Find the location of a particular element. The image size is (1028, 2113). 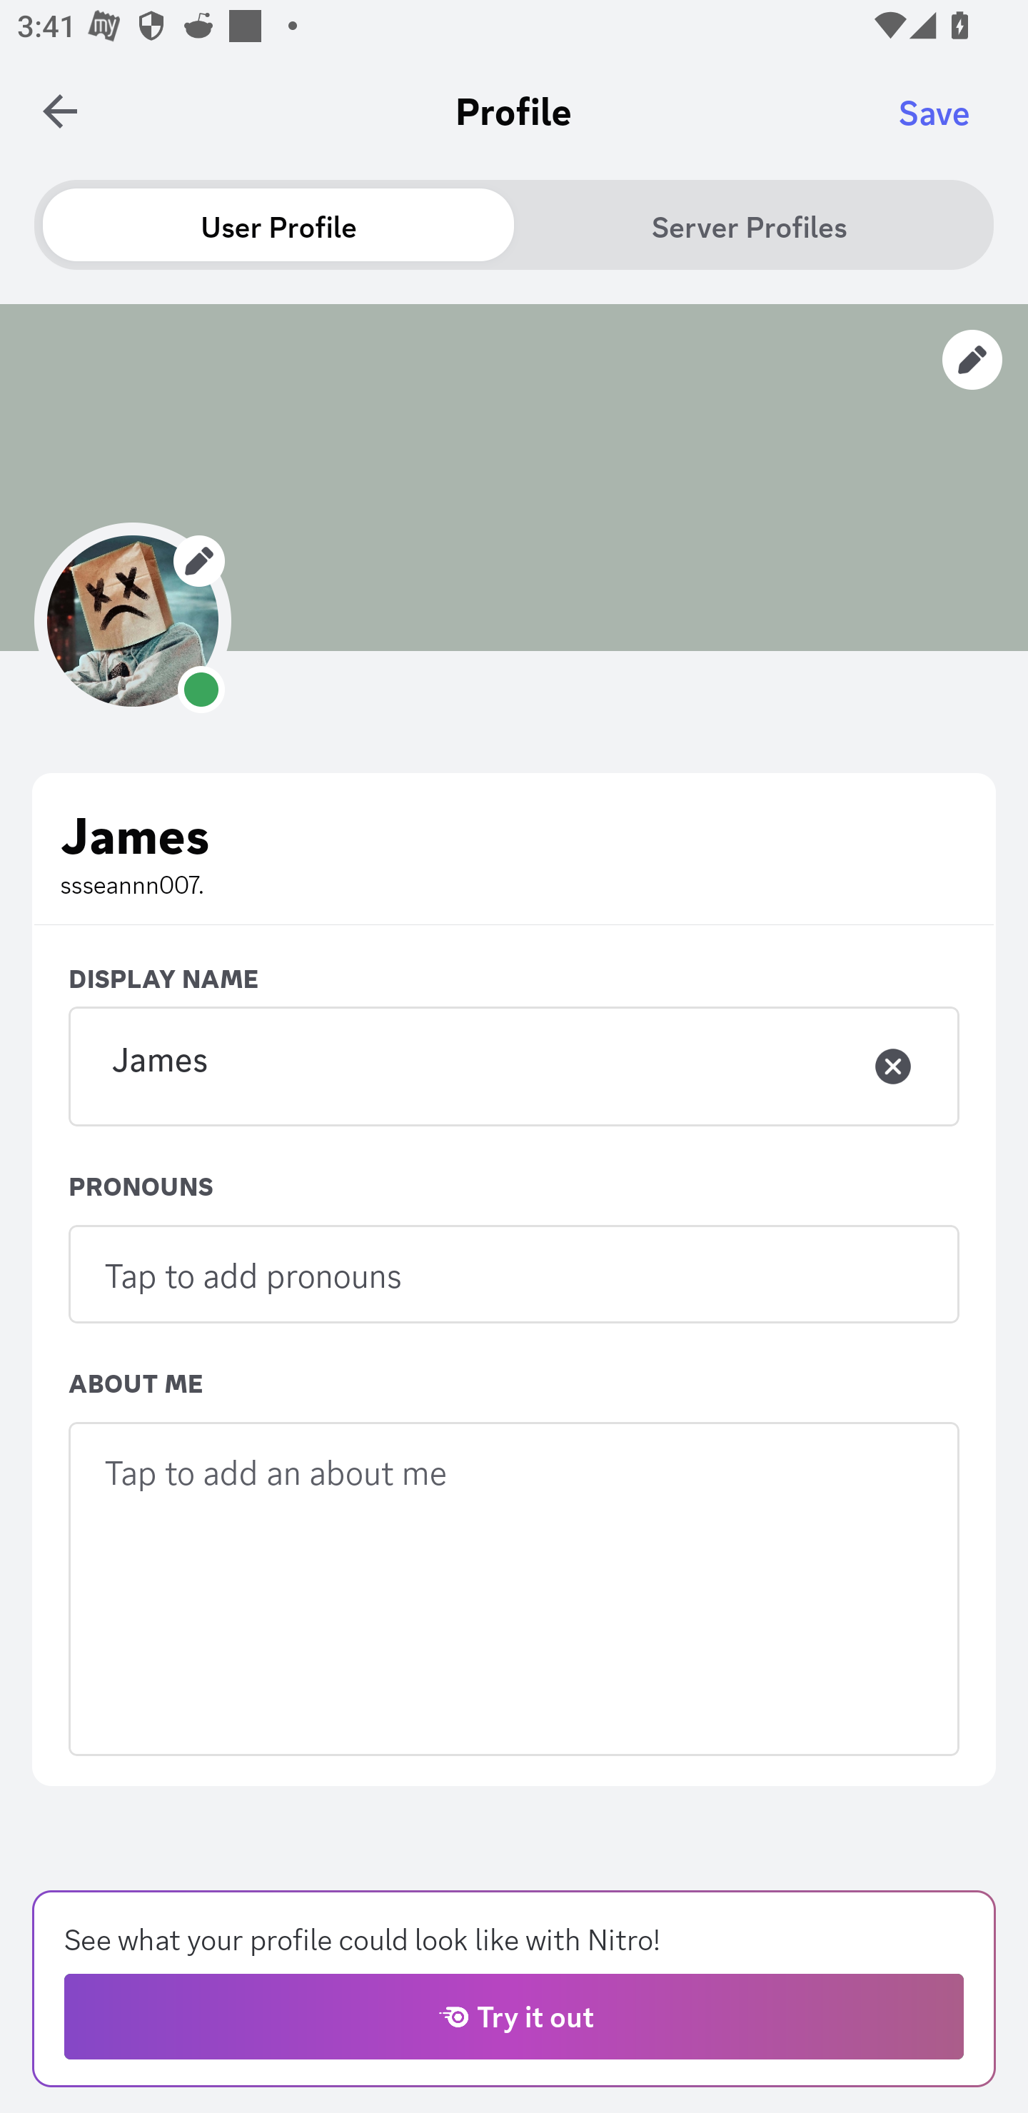

James Clear is located at coordinates (514, 1065).